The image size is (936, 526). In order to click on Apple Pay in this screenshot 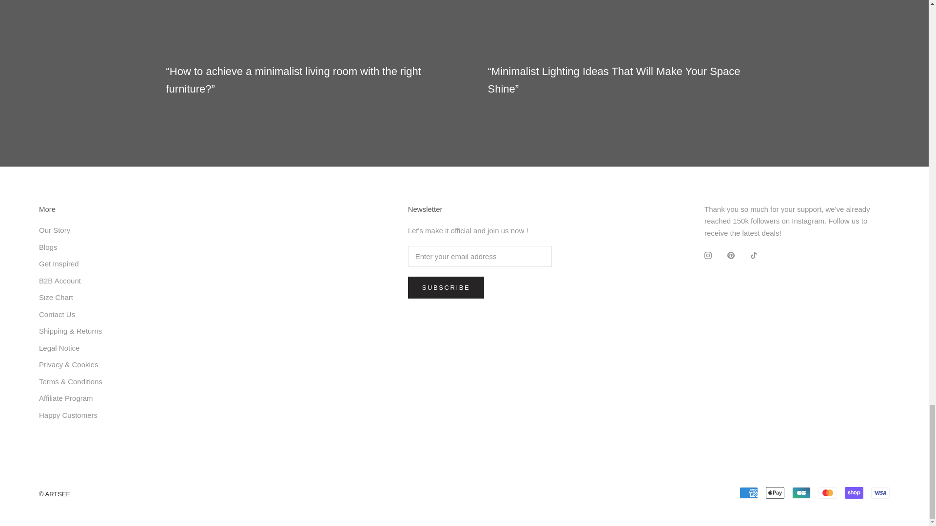, I will do `click(775, 493)`.